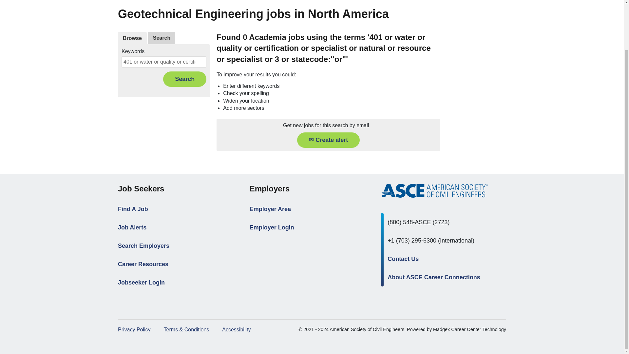 The image size is (629, 354). What do you see at coordinates (270, 209) in the screenshot?
I see `Employer Area` at bounding box center [270, 209].